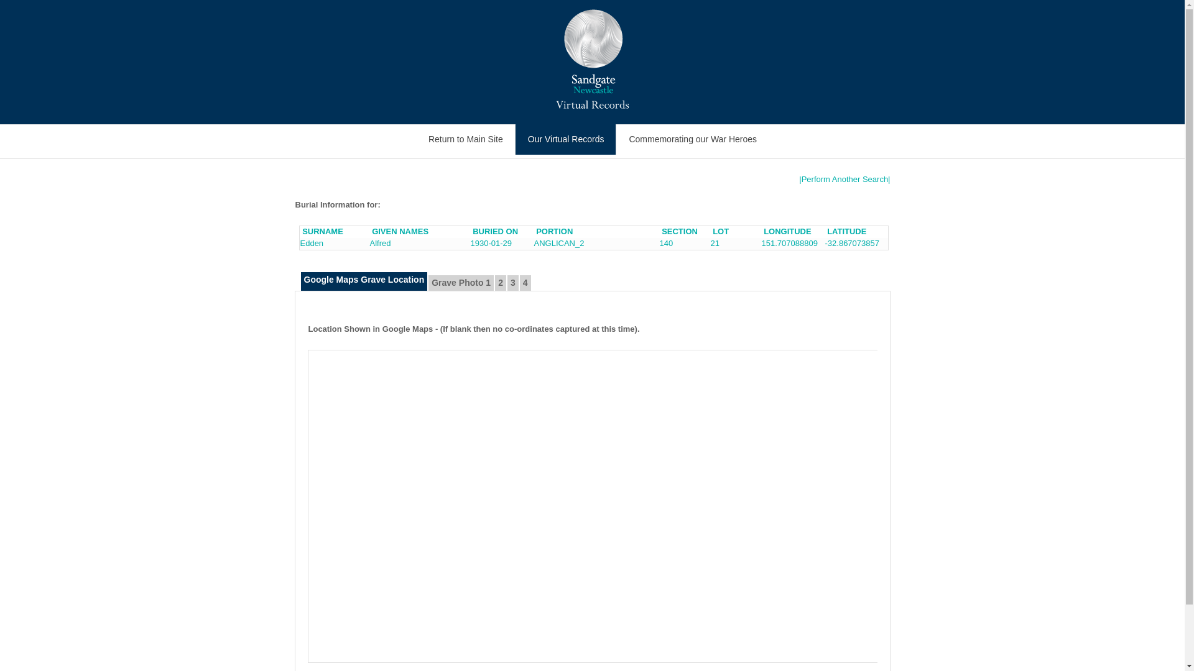  What do you see at coordinates (296, 256) in the screenshot?
I see ` ` at bounding box center [296, 256].